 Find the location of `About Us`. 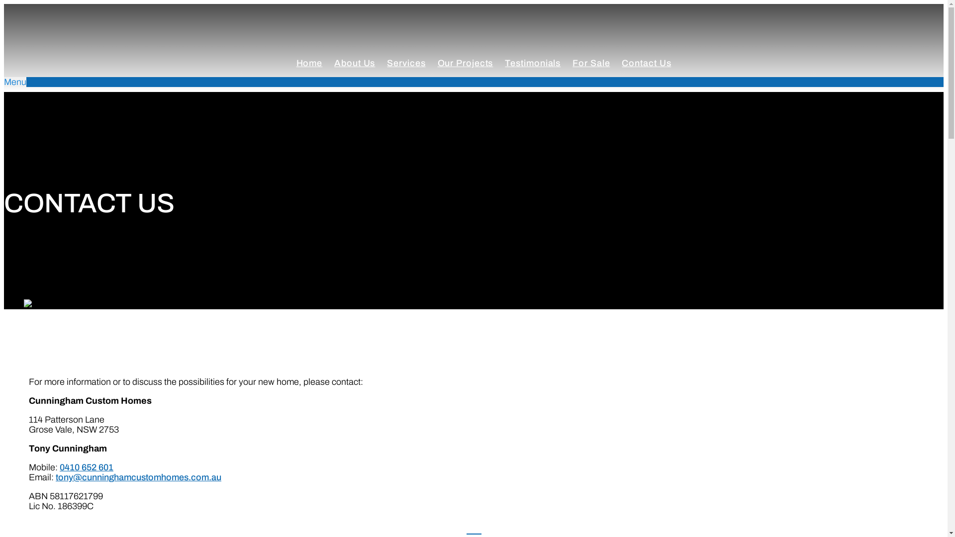

About Us is located at coordinates (355, 63).